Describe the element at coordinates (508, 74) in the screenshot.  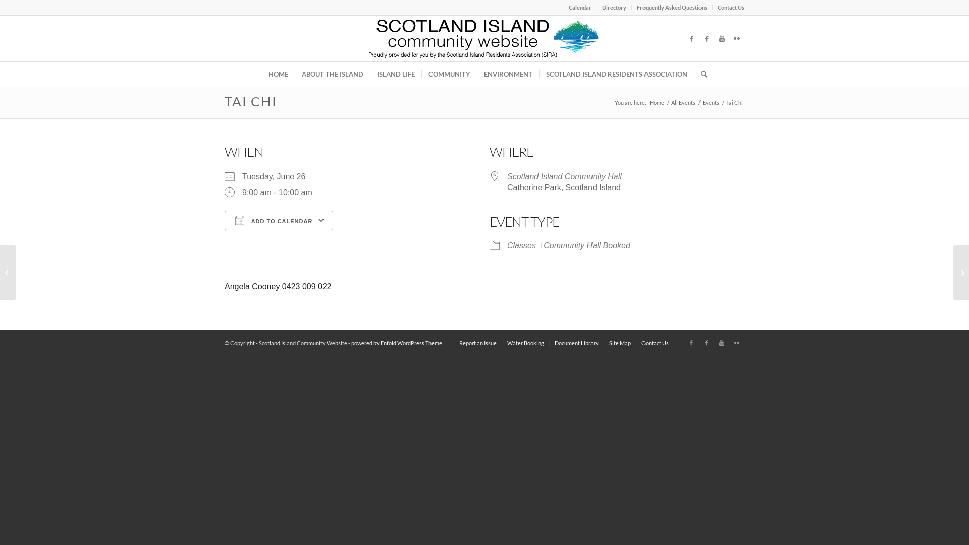
I see `ENVIRONMENT` at that location.